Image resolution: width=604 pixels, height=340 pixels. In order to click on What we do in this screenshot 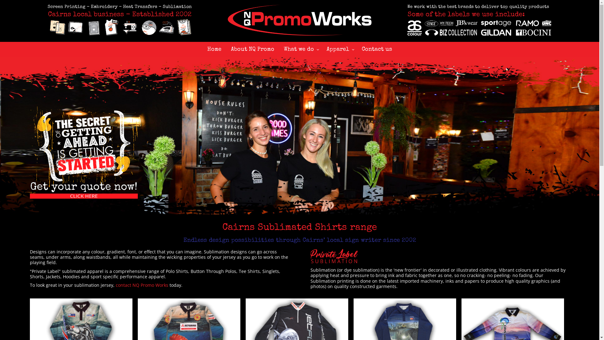, I will do `click(300, 49)`.